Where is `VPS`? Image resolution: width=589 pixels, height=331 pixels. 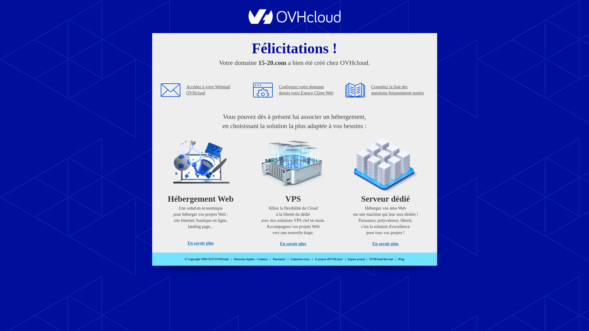 VPS is located at coordinates (293, 190).